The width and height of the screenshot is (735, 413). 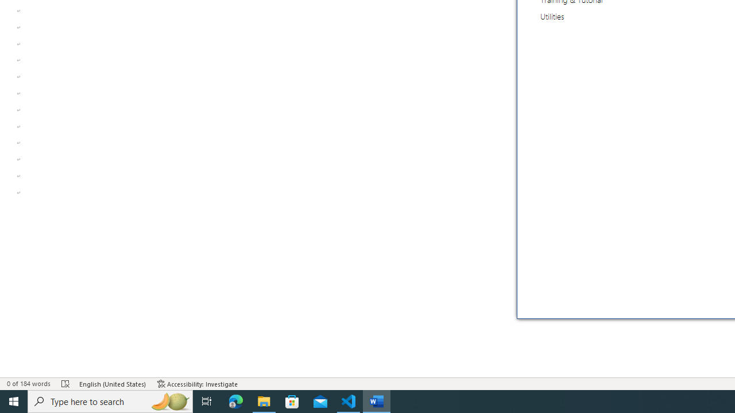 I want to click on Category Group Utilities 14 of 14, so click(x=554, y=16).